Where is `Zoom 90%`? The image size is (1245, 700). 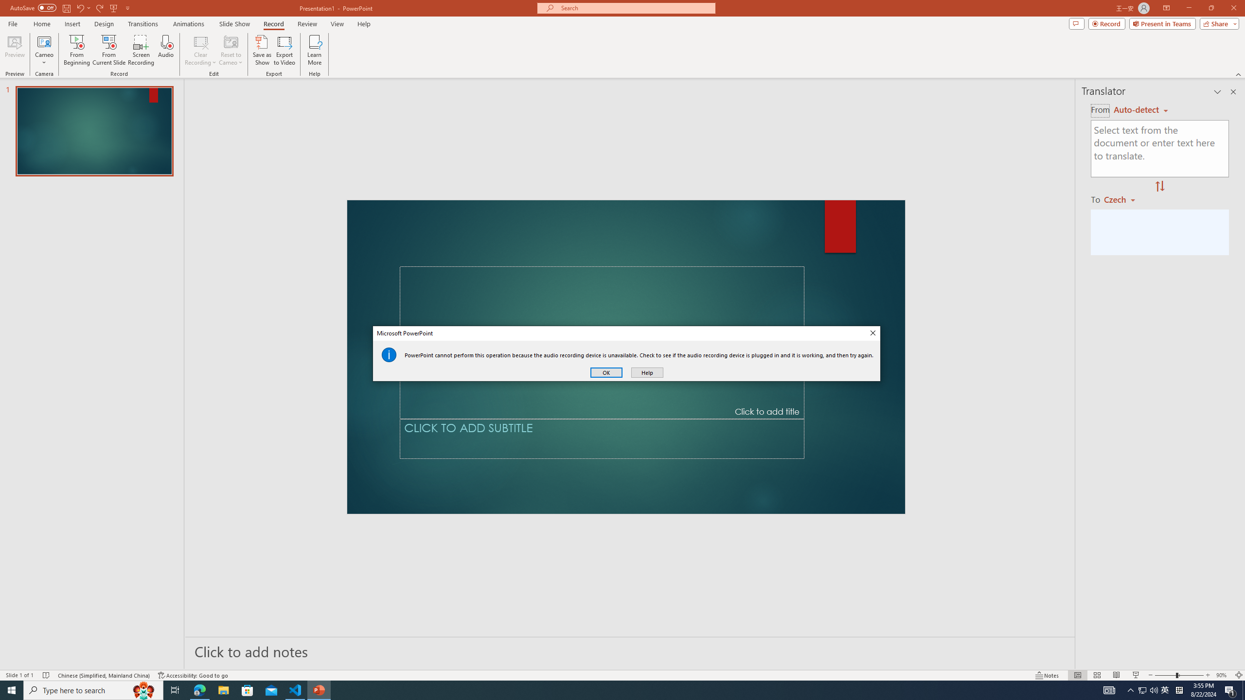
Zoom 90% is located at coordinates (1223, 675).